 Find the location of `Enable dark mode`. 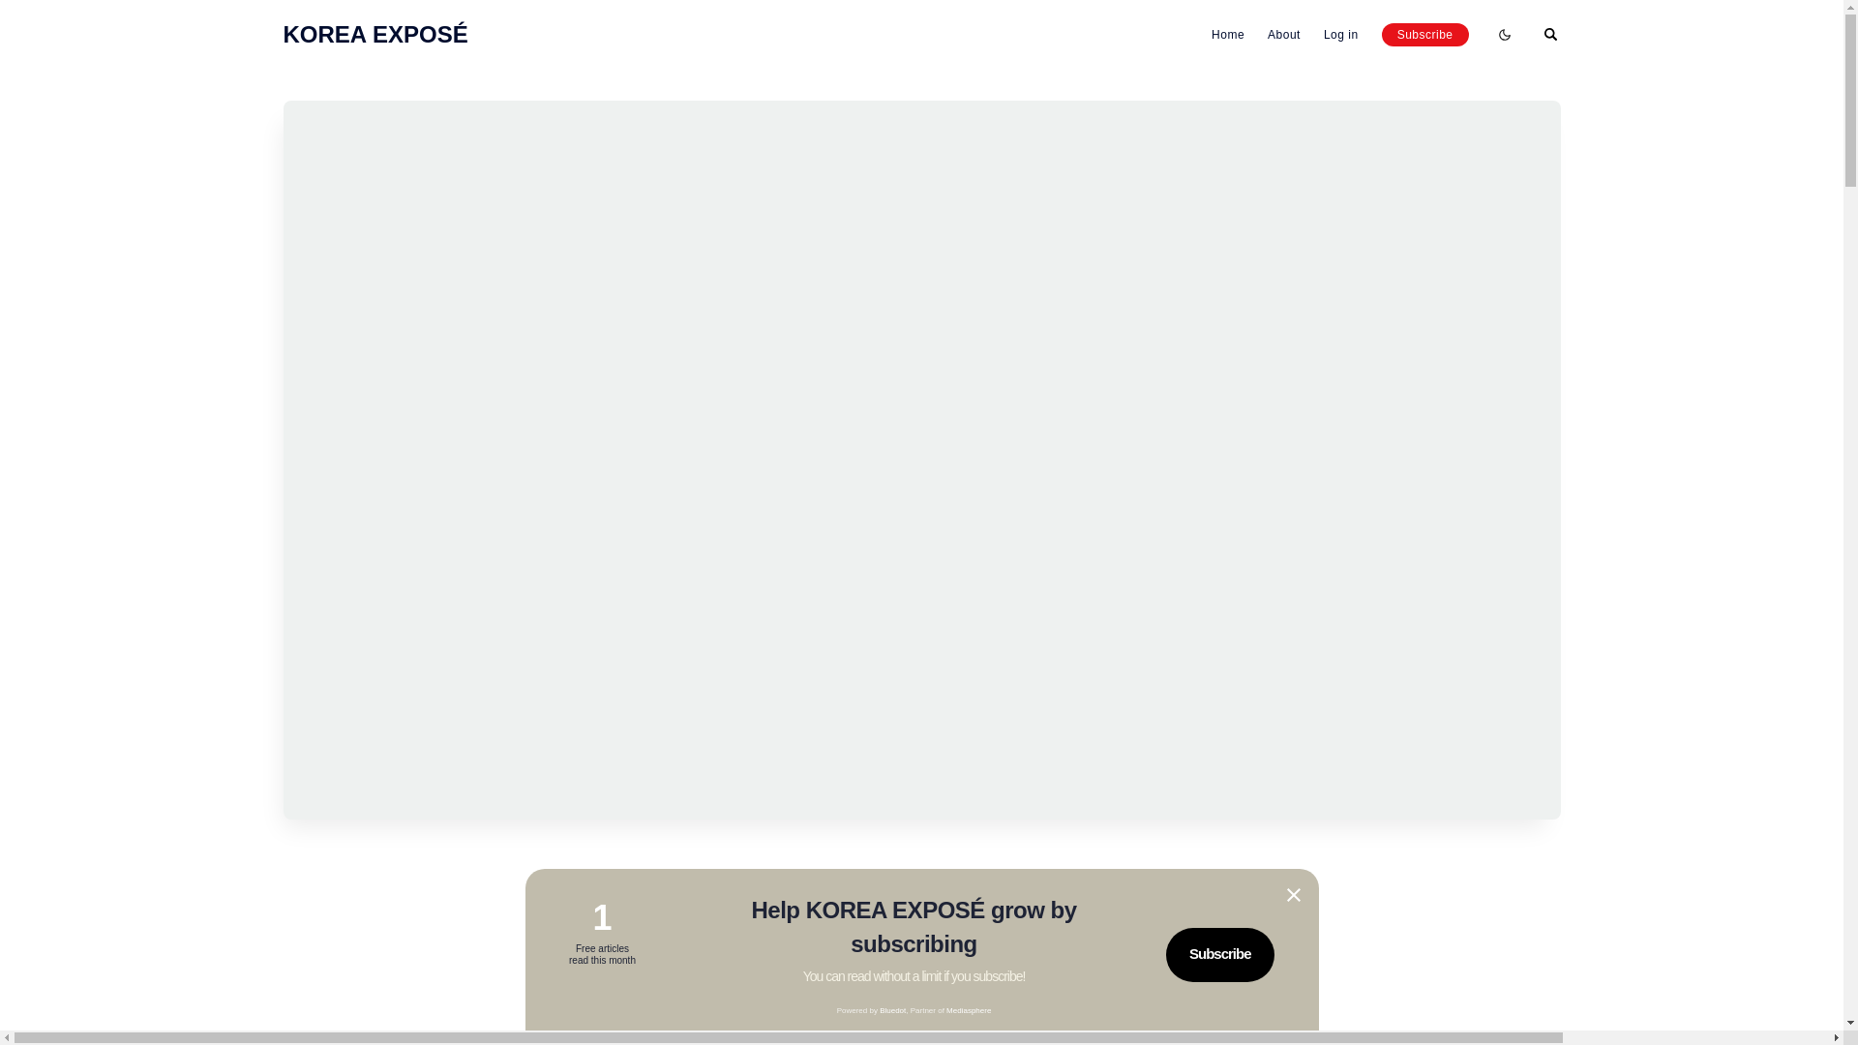

Enable dark mode is located at coordinates (1504, 34).